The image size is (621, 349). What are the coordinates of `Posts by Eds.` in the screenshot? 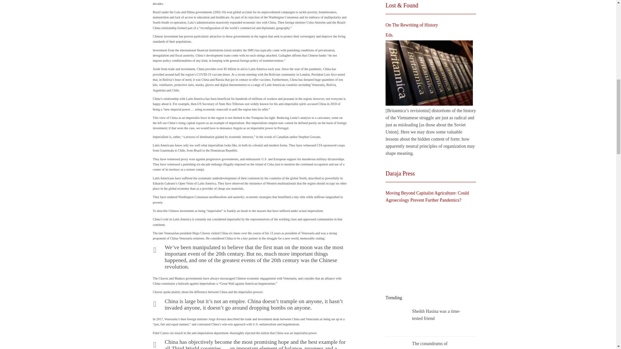 It's located at (389, 35).